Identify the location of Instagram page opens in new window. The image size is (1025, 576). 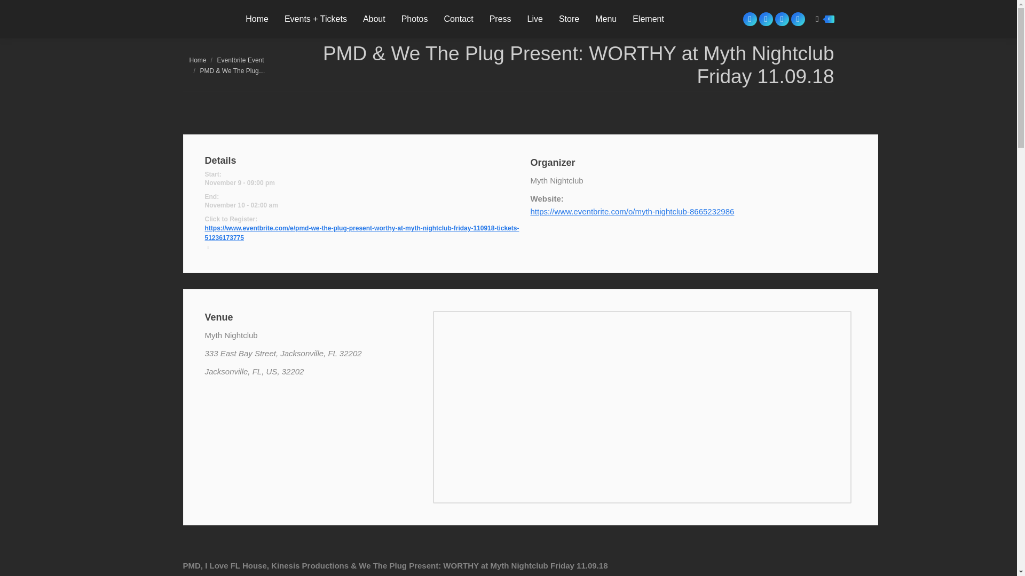
(766, 19).